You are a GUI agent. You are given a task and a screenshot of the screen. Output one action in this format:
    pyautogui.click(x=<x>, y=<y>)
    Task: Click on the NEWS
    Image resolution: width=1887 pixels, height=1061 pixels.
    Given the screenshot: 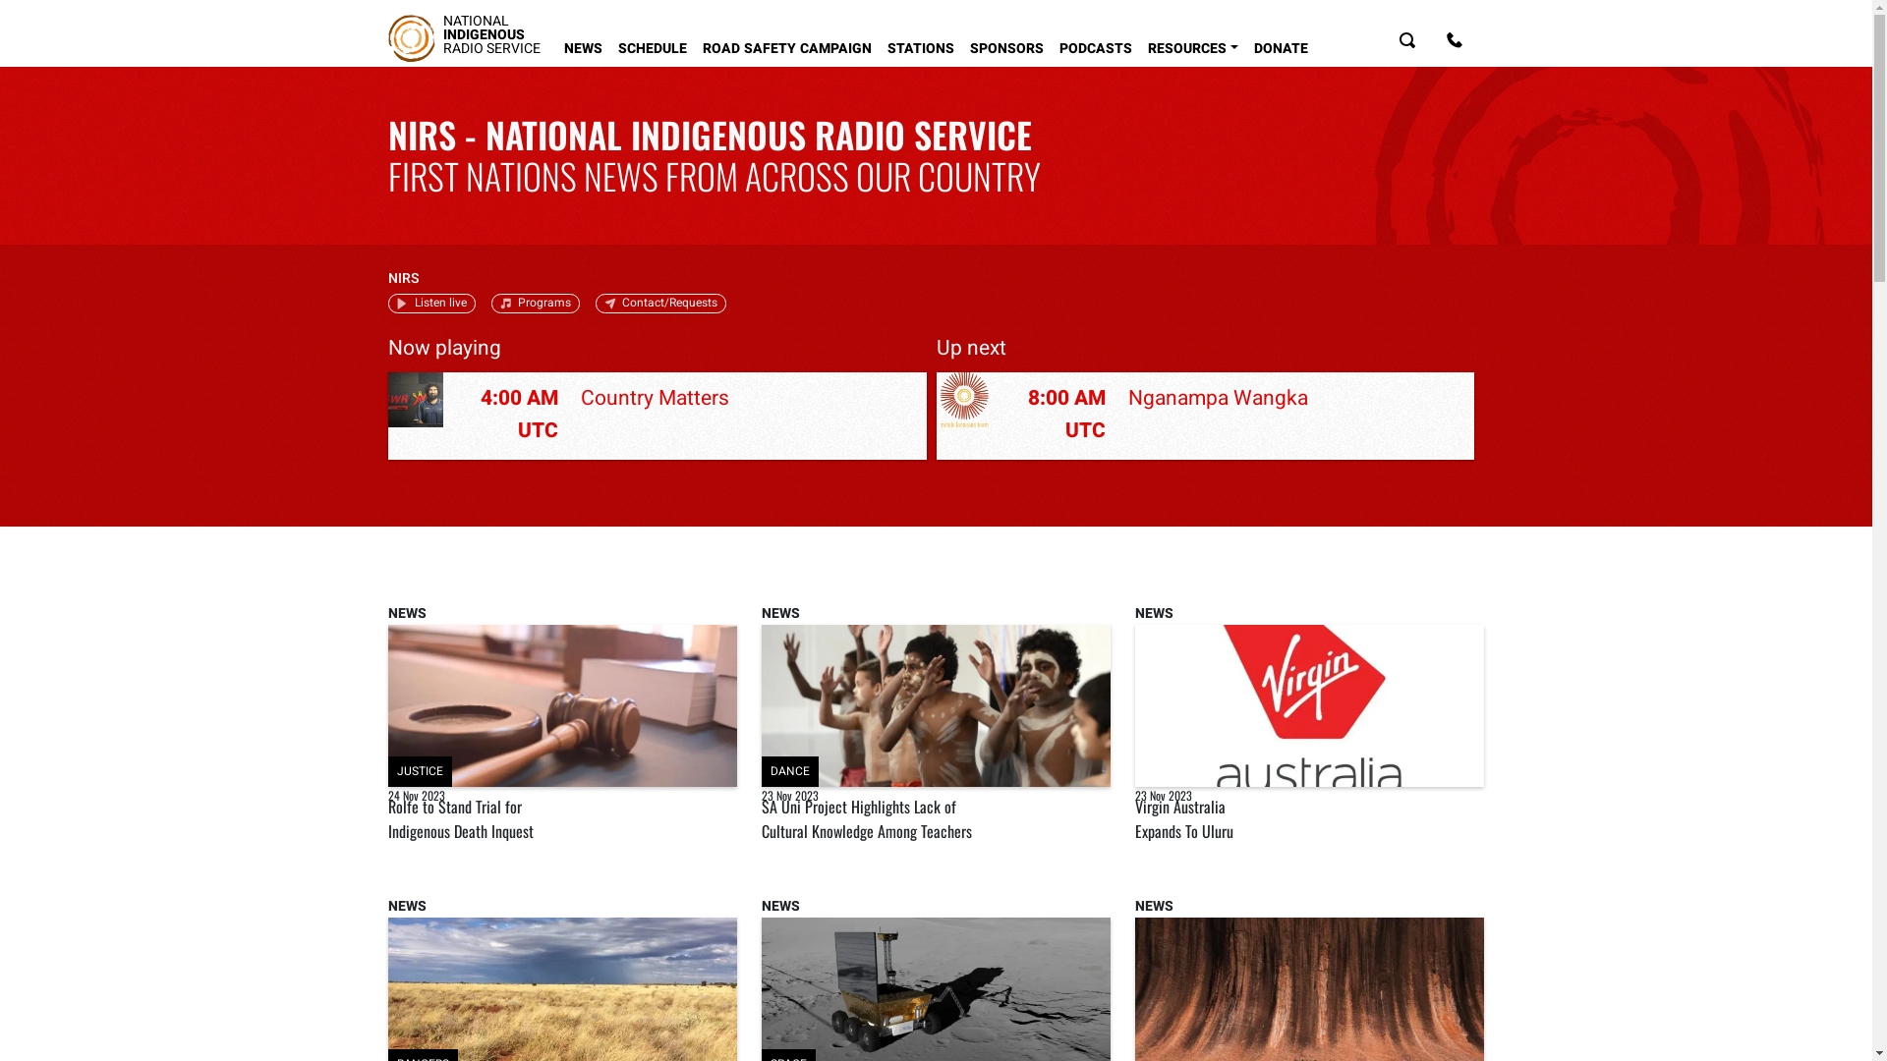 What is the action you would take?
    pyautogui.click(x=407, y=907)
    